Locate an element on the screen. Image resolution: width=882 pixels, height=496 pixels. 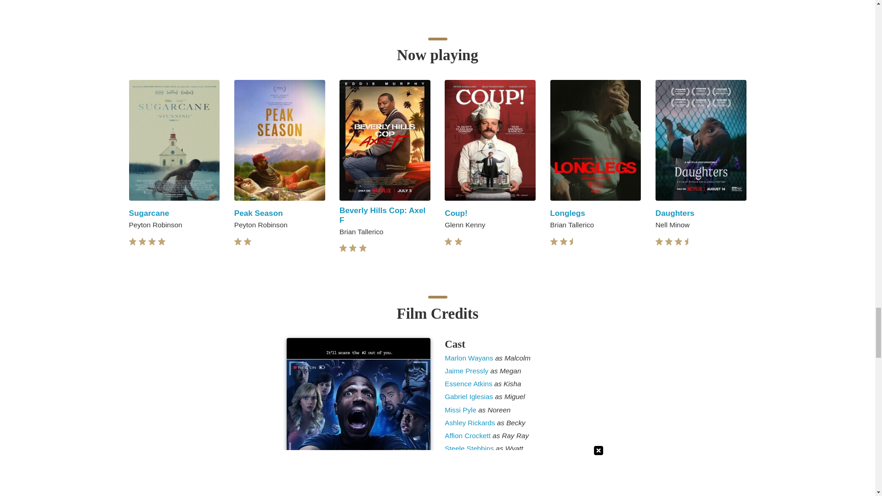
star-full is located at coordinates (238, 242).